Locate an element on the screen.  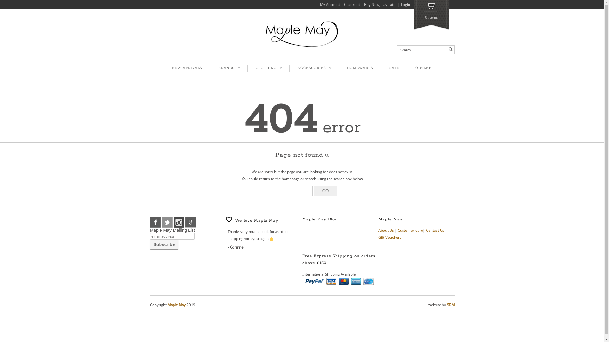
Checkout is located at coordinates (352, 5).